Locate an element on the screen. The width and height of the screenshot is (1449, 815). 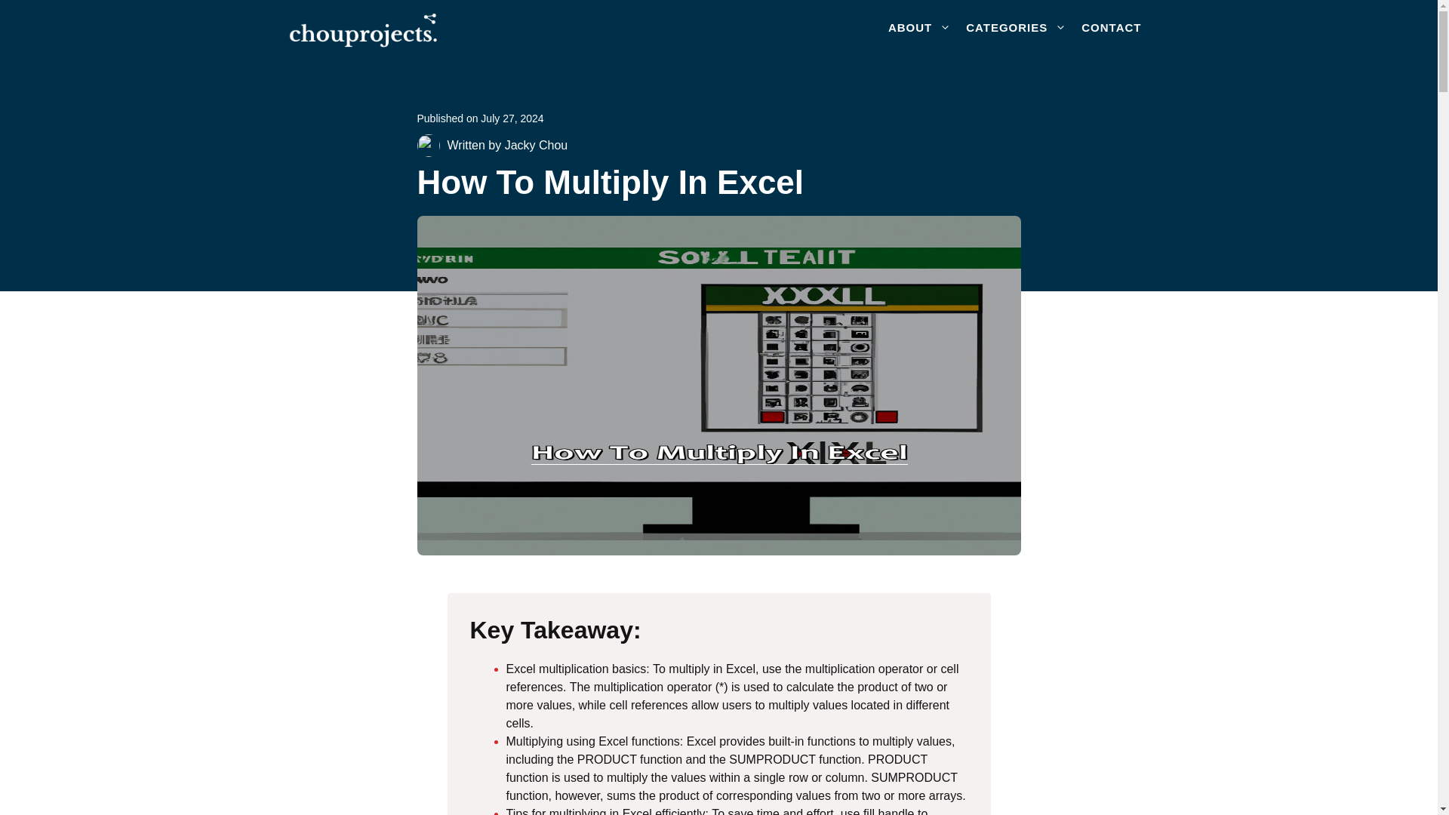
CATEGORIES is located at coordinates (1016, 27).